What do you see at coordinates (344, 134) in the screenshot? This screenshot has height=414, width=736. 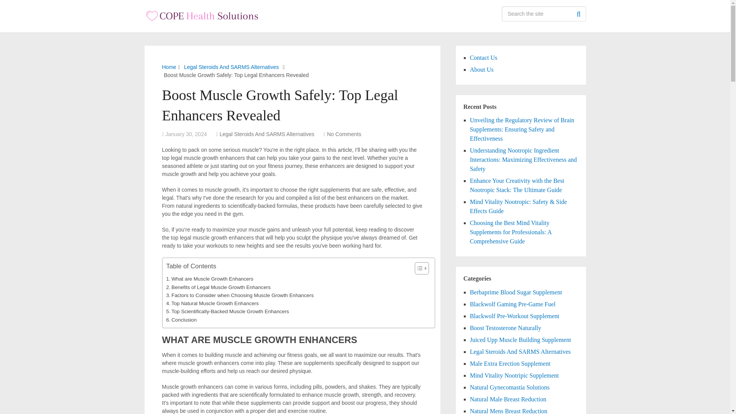 I see `No Comments` at bounding box center [344, 134].